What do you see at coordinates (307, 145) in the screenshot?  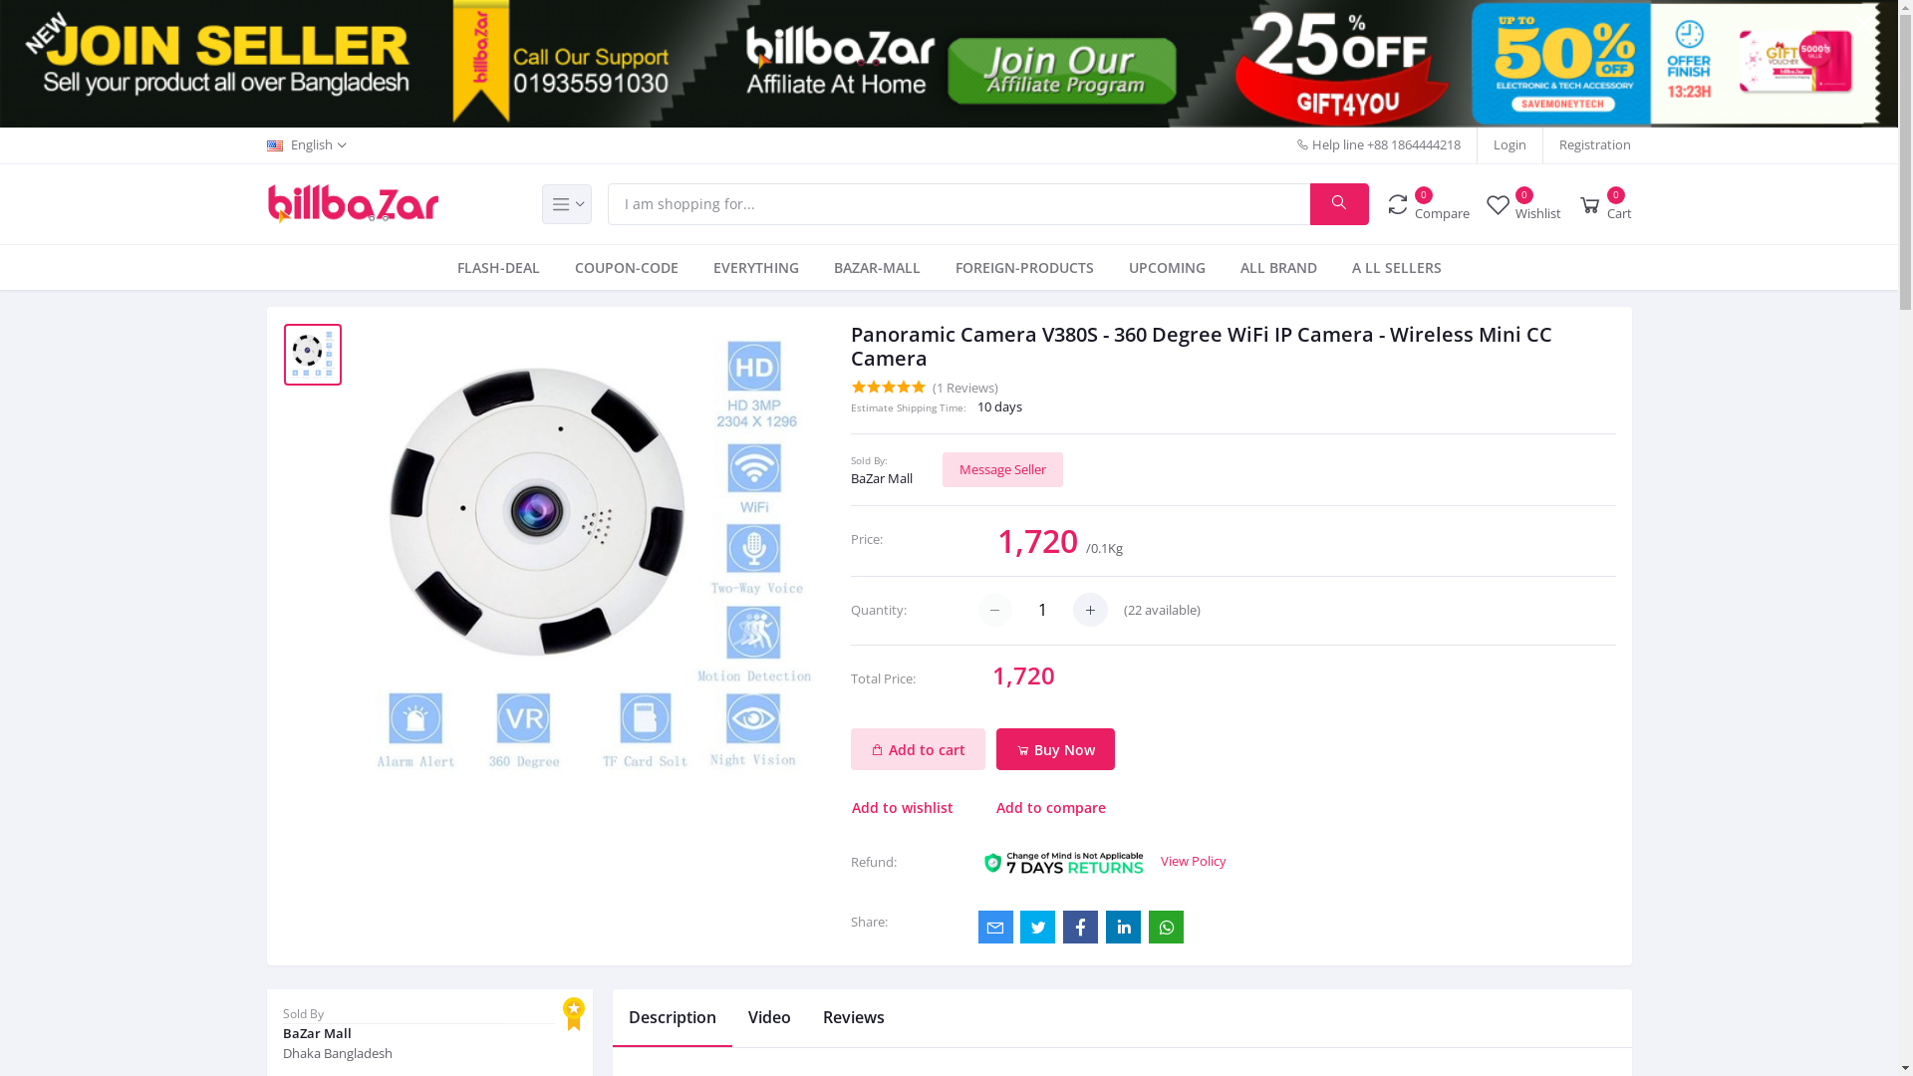 I see `English` at bounding box center [307, 145].